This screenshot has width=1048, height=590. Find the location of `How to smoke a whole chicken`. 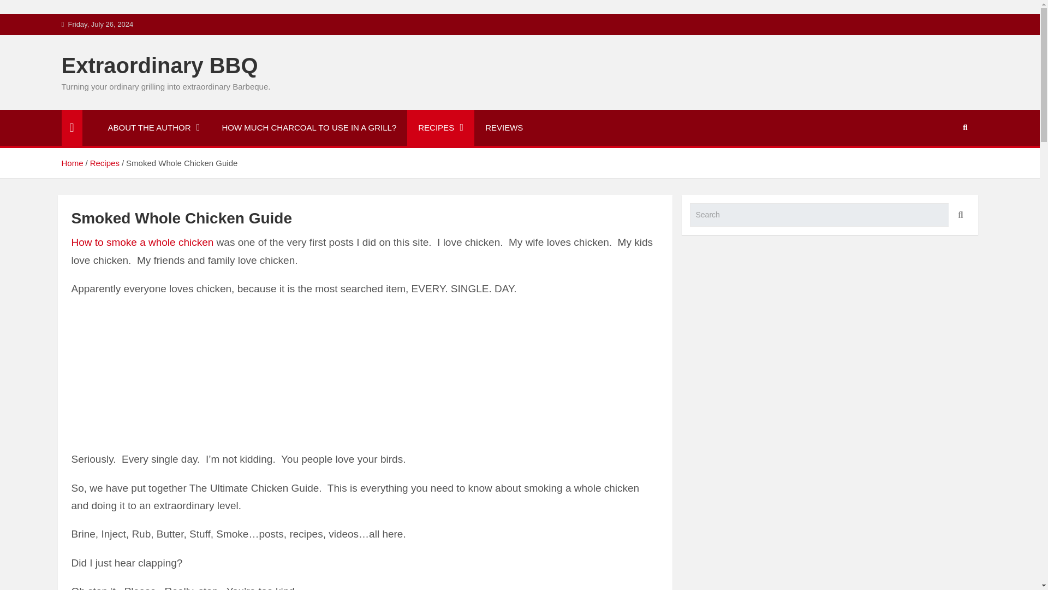

How to smoke a whole chicken is located at coordinates (142, 242).